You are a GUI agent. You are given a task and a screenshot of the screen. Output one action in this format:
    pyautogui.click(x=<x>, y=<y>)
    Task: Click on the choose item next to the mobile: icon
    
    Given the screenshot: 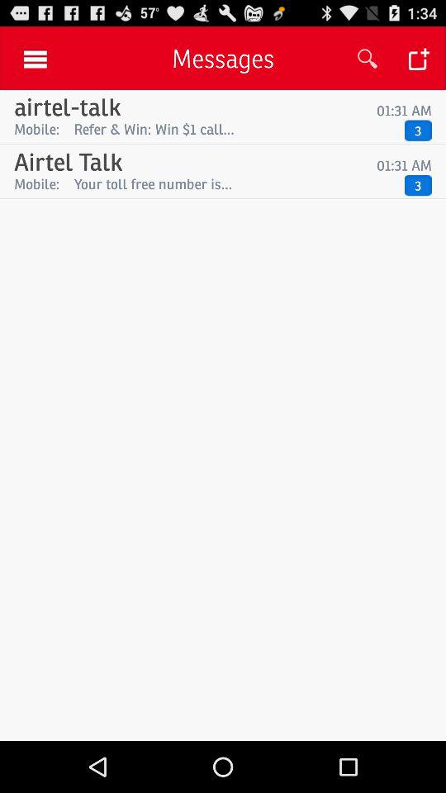 What is the action you would take?
    pyautogui.click(x=235, y=183)
    